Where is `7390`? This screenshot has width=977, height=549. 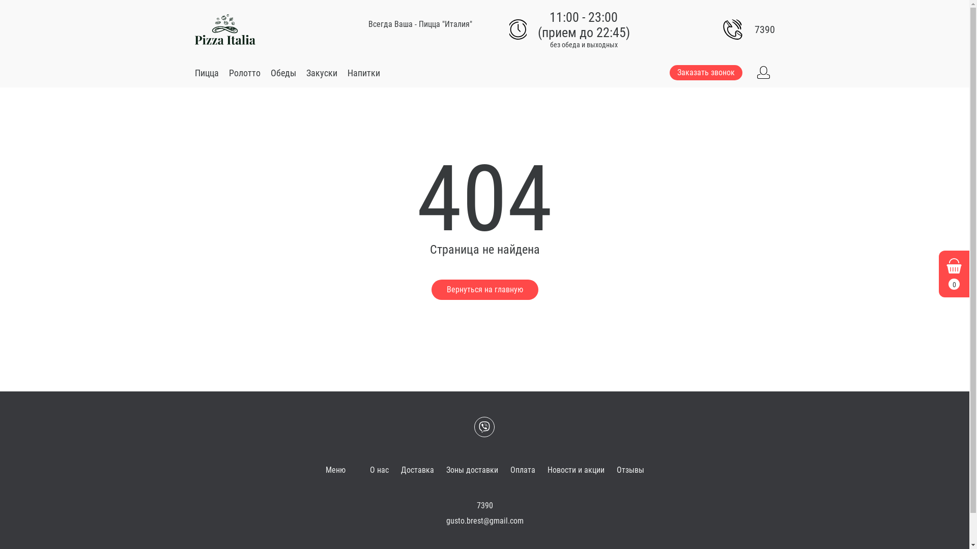 7390 is located at coordinates (764, 29).